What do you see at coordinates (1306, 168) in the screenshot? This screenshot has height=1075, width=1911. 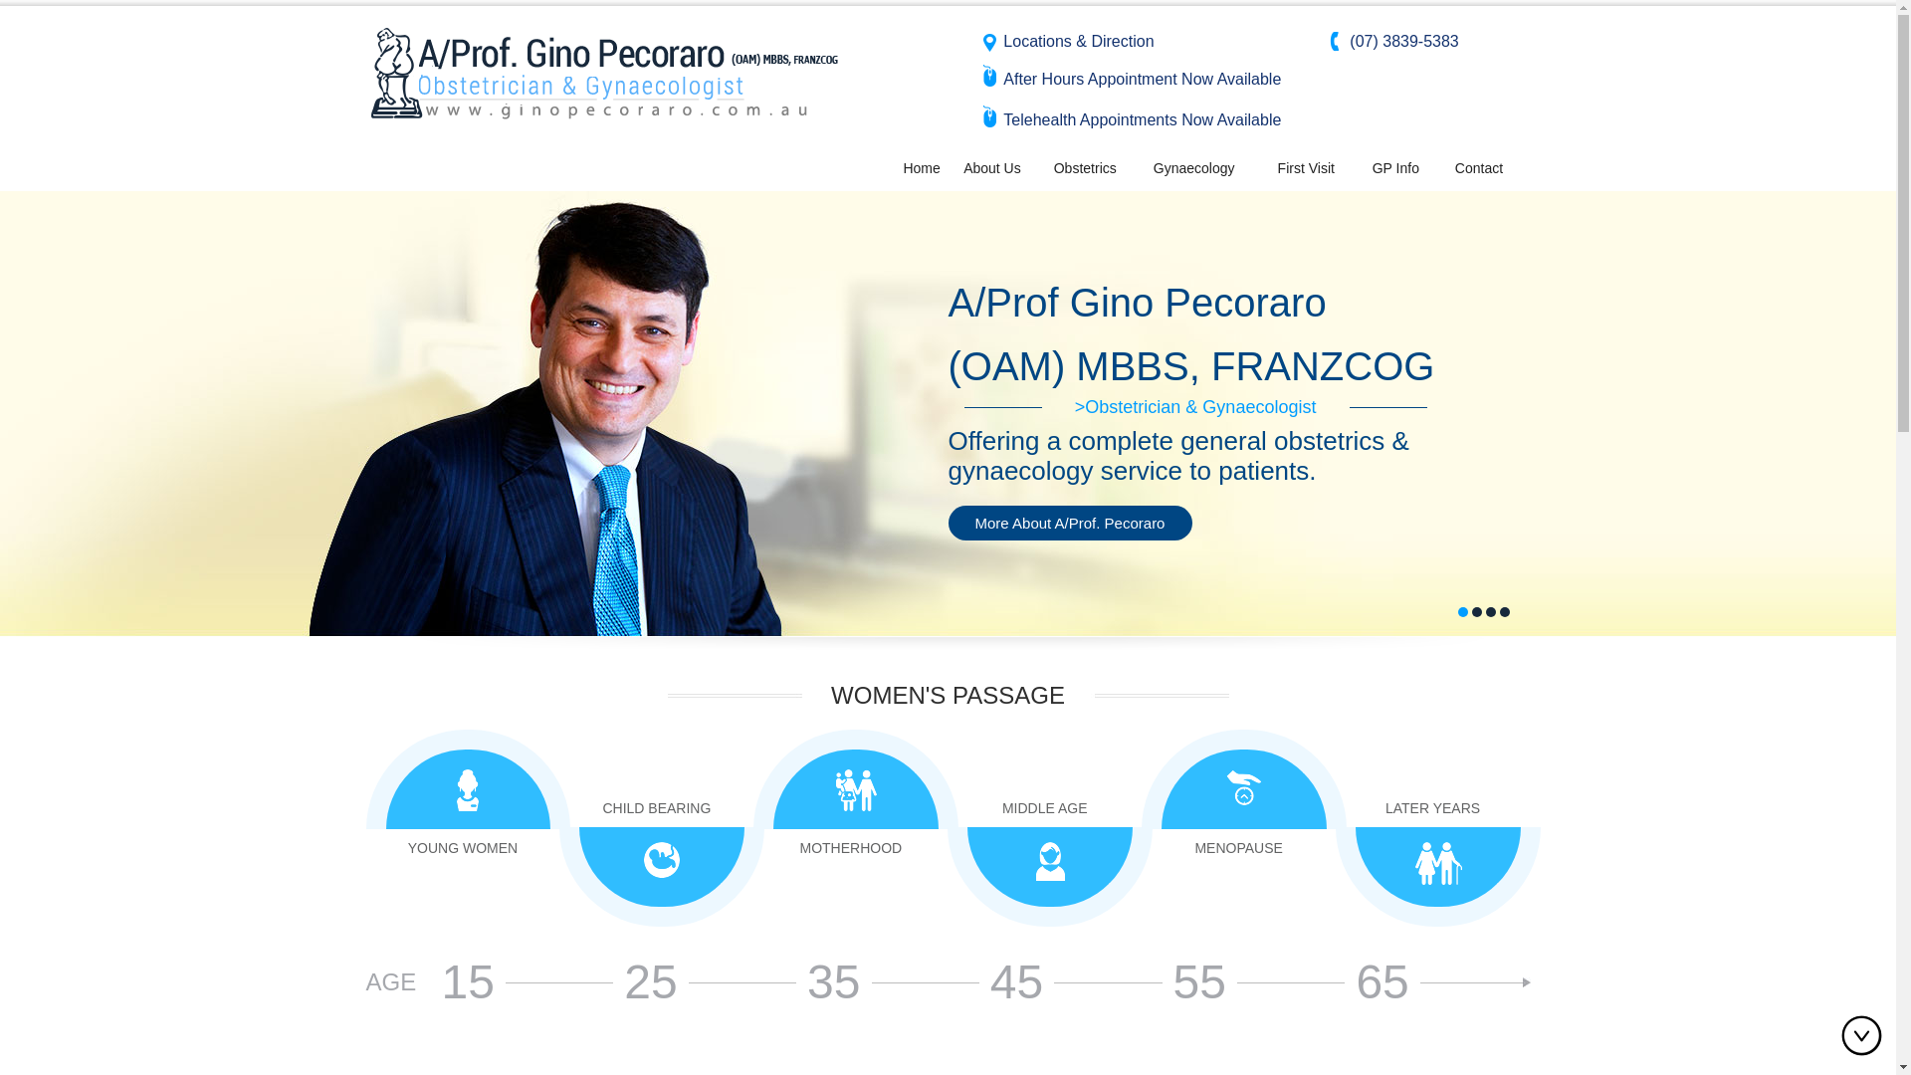 I see `First Visit` at bounding box center [1306, 168].